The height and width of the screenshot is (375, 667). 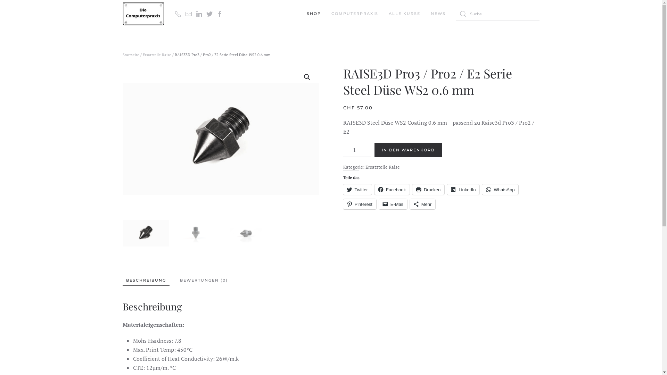 I want to click on Startseite, so click(x=131, y=55).